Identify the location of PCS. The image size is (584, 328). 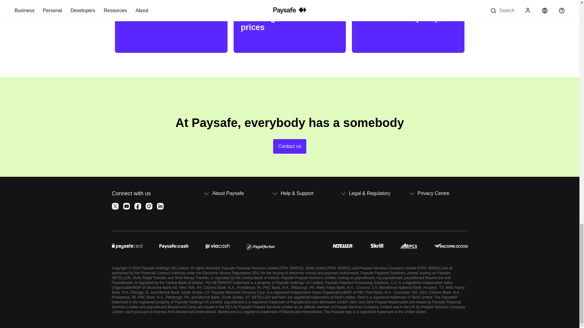
(409, 245).